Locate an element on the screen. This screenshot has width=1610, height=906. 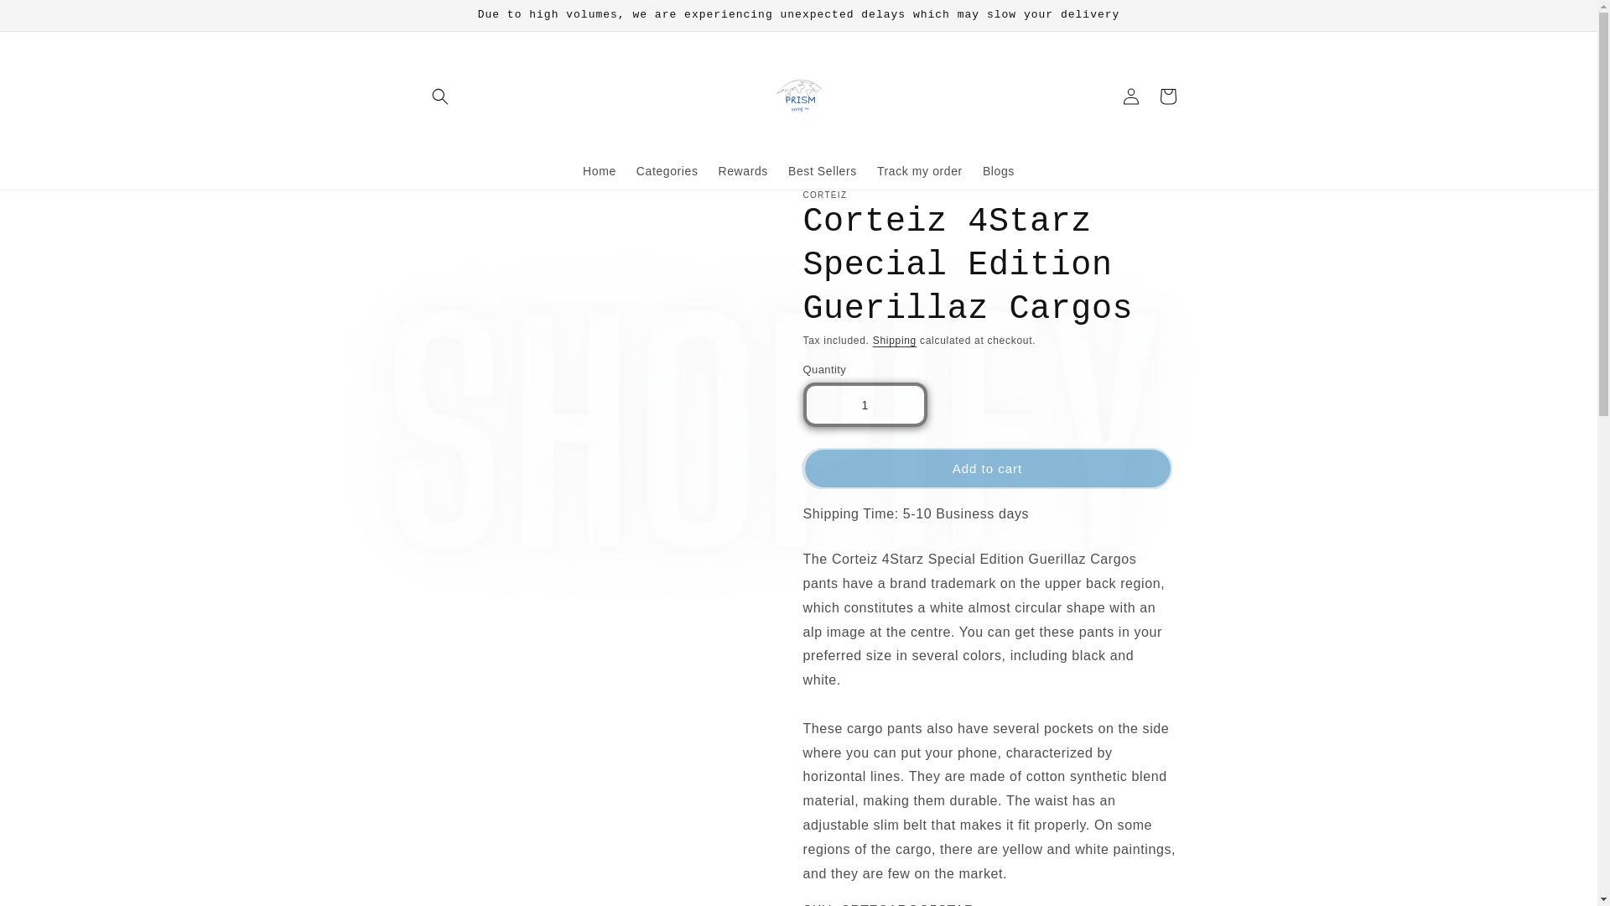
Track my order is located at coordinates (919, 170).